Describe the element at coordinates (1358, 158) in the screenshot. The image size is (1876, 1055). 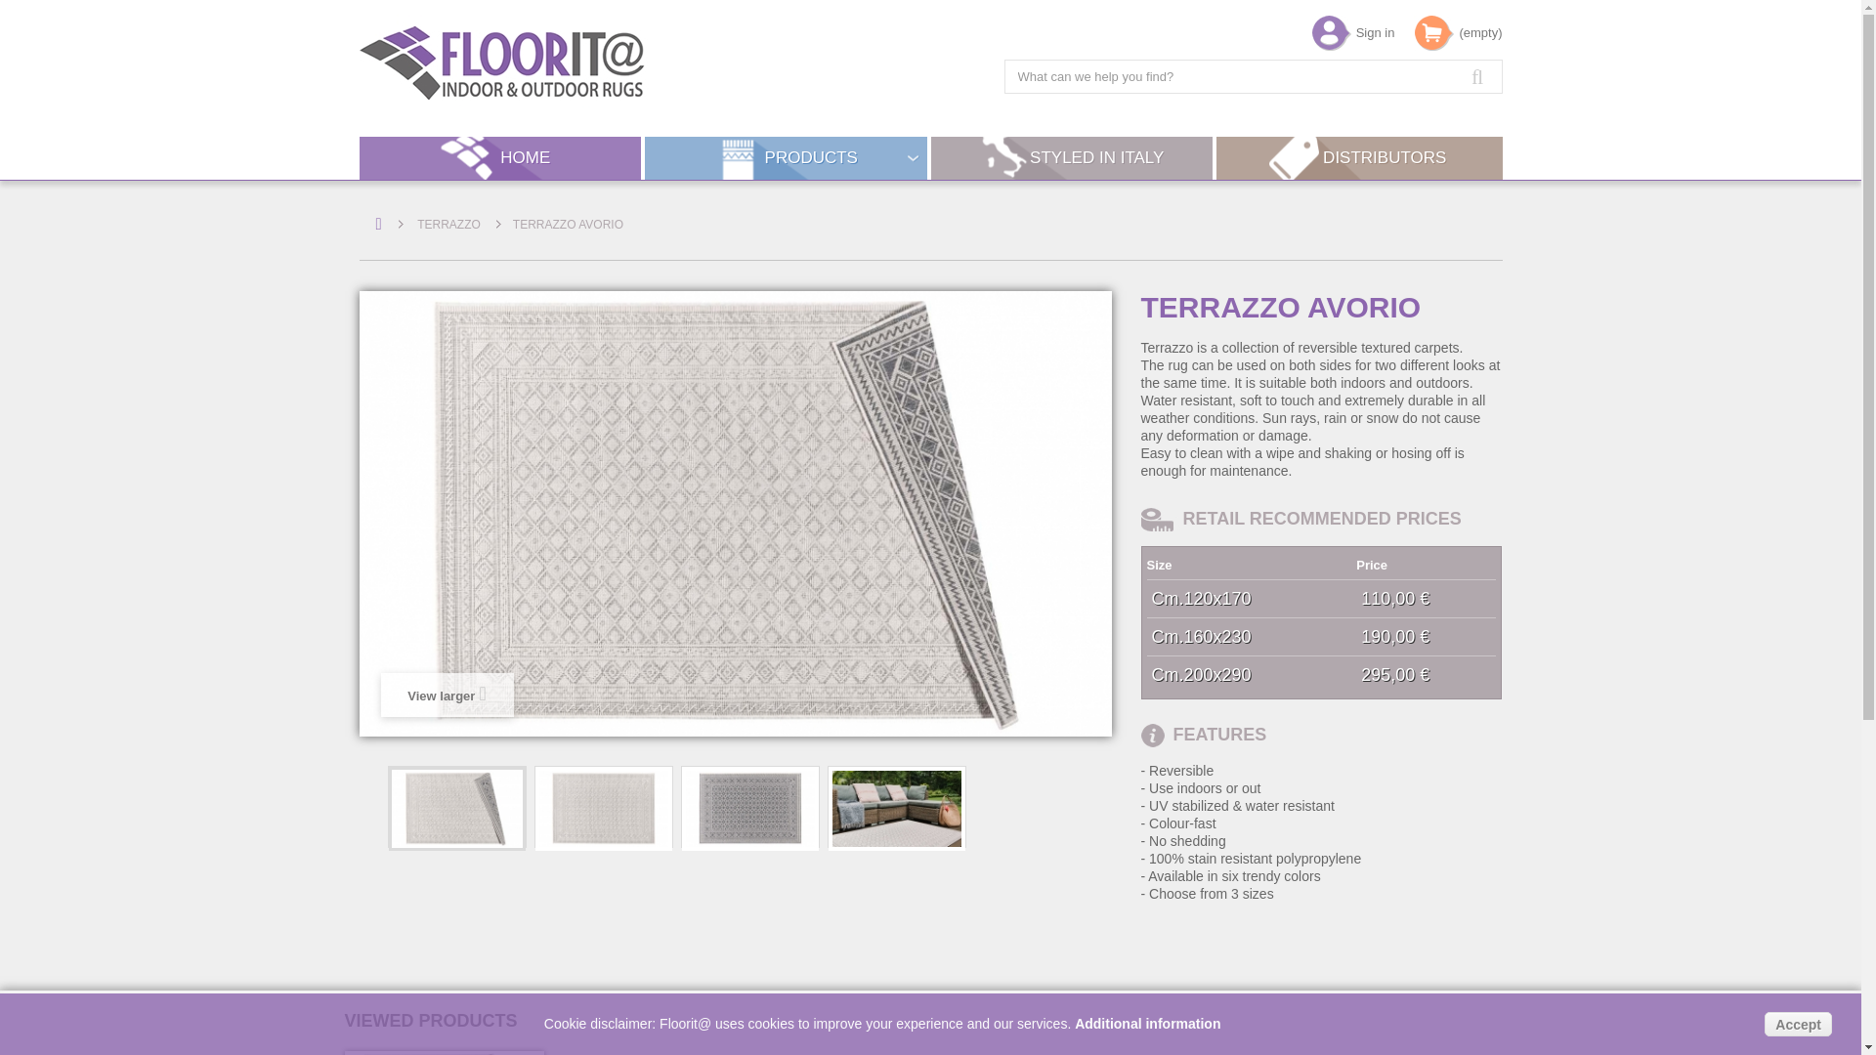
I see `DISTRIBUTORS` at that location.